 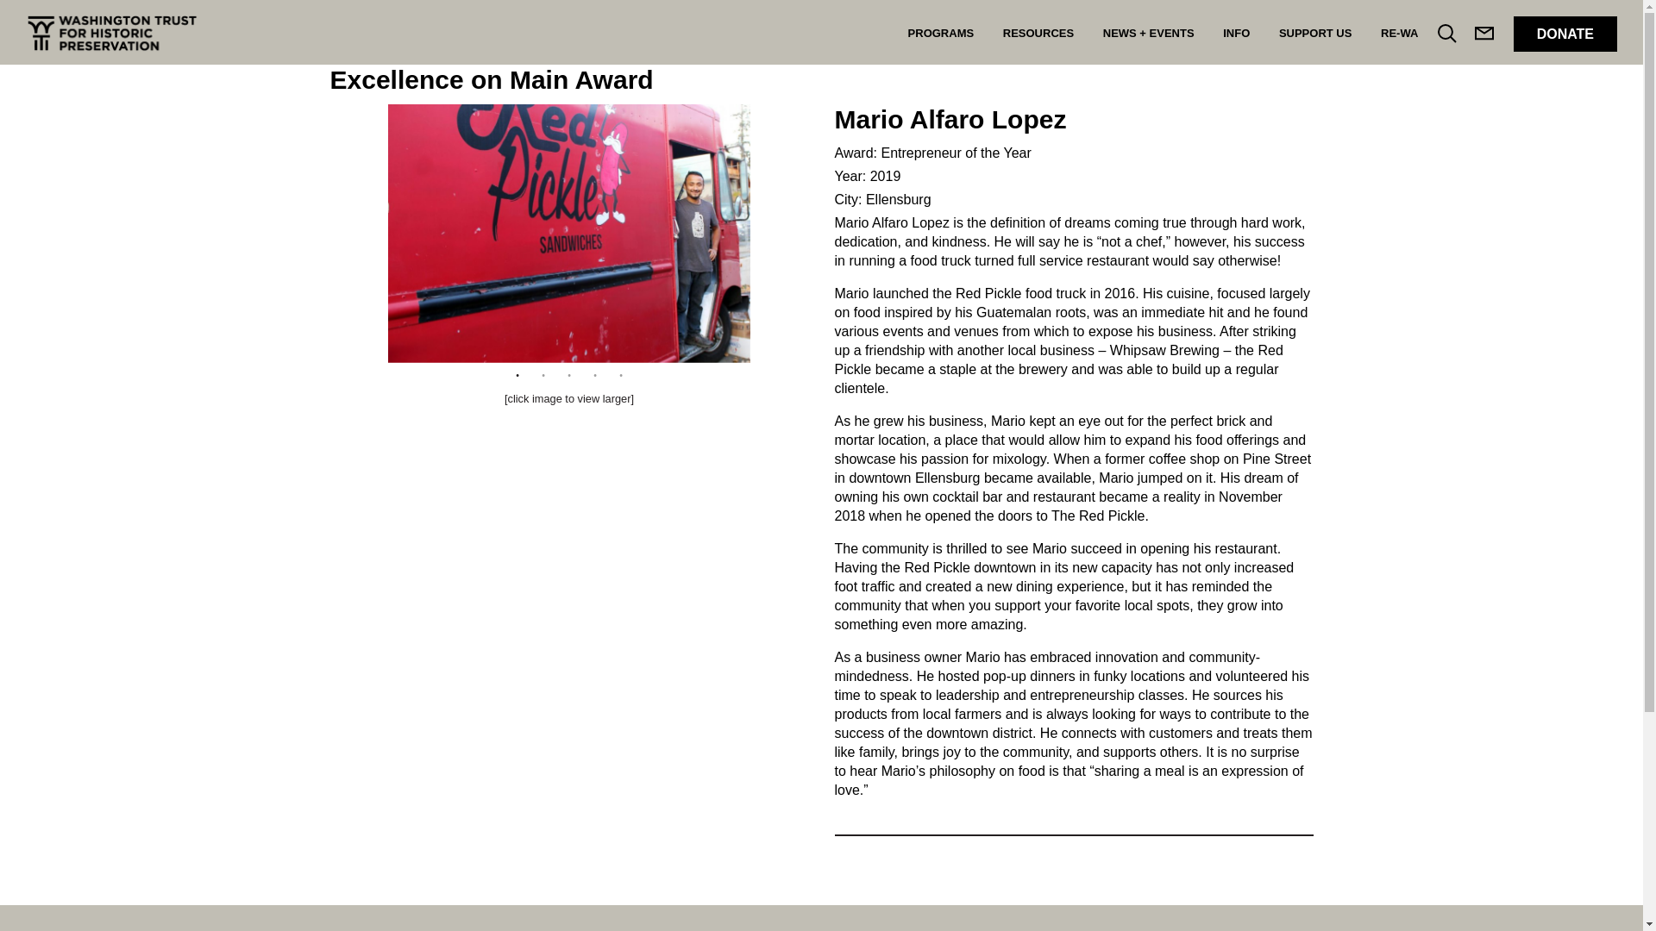 I want to click on EMAIL ICON, so click(x=1485, y=36).